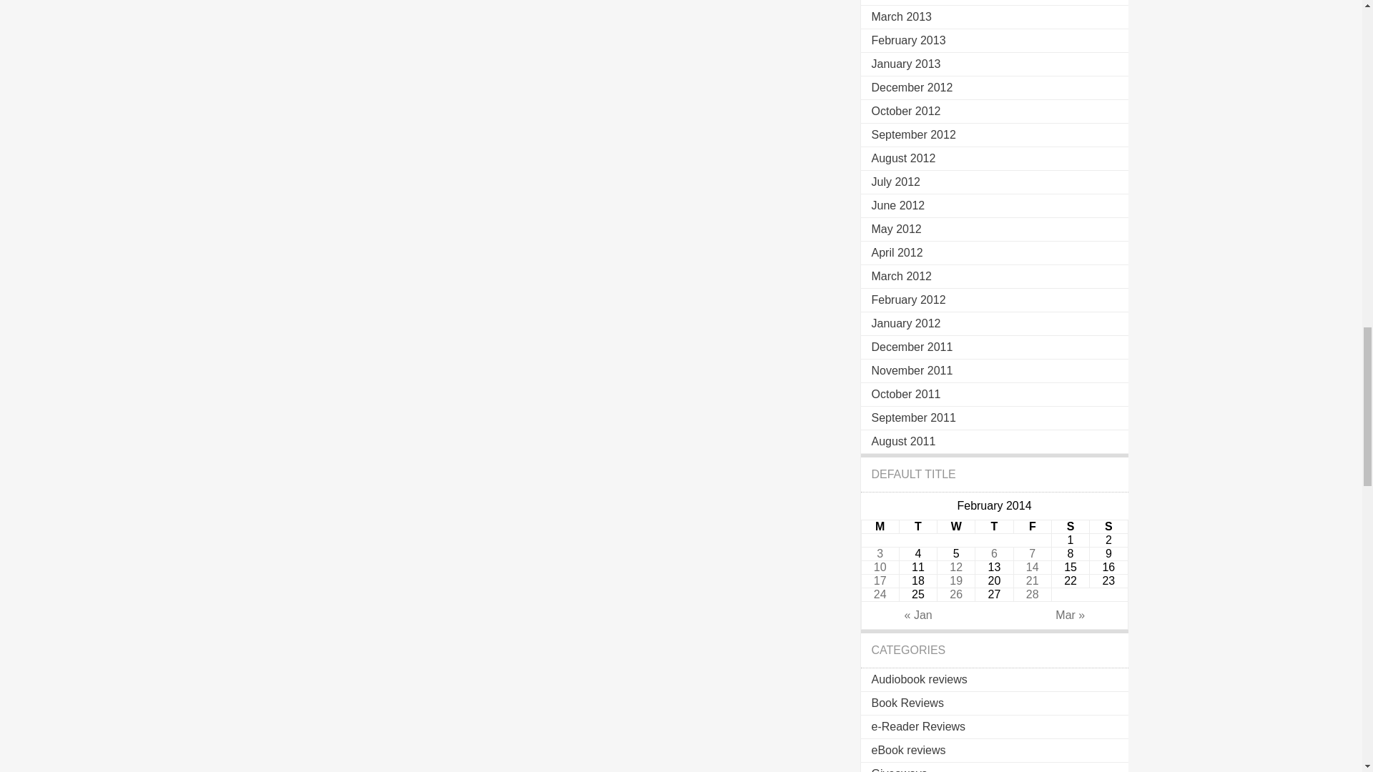  What do you see at coordinates (994, 527) in the screenshot?
I see `Thursday` at bounding box center [994, 527].